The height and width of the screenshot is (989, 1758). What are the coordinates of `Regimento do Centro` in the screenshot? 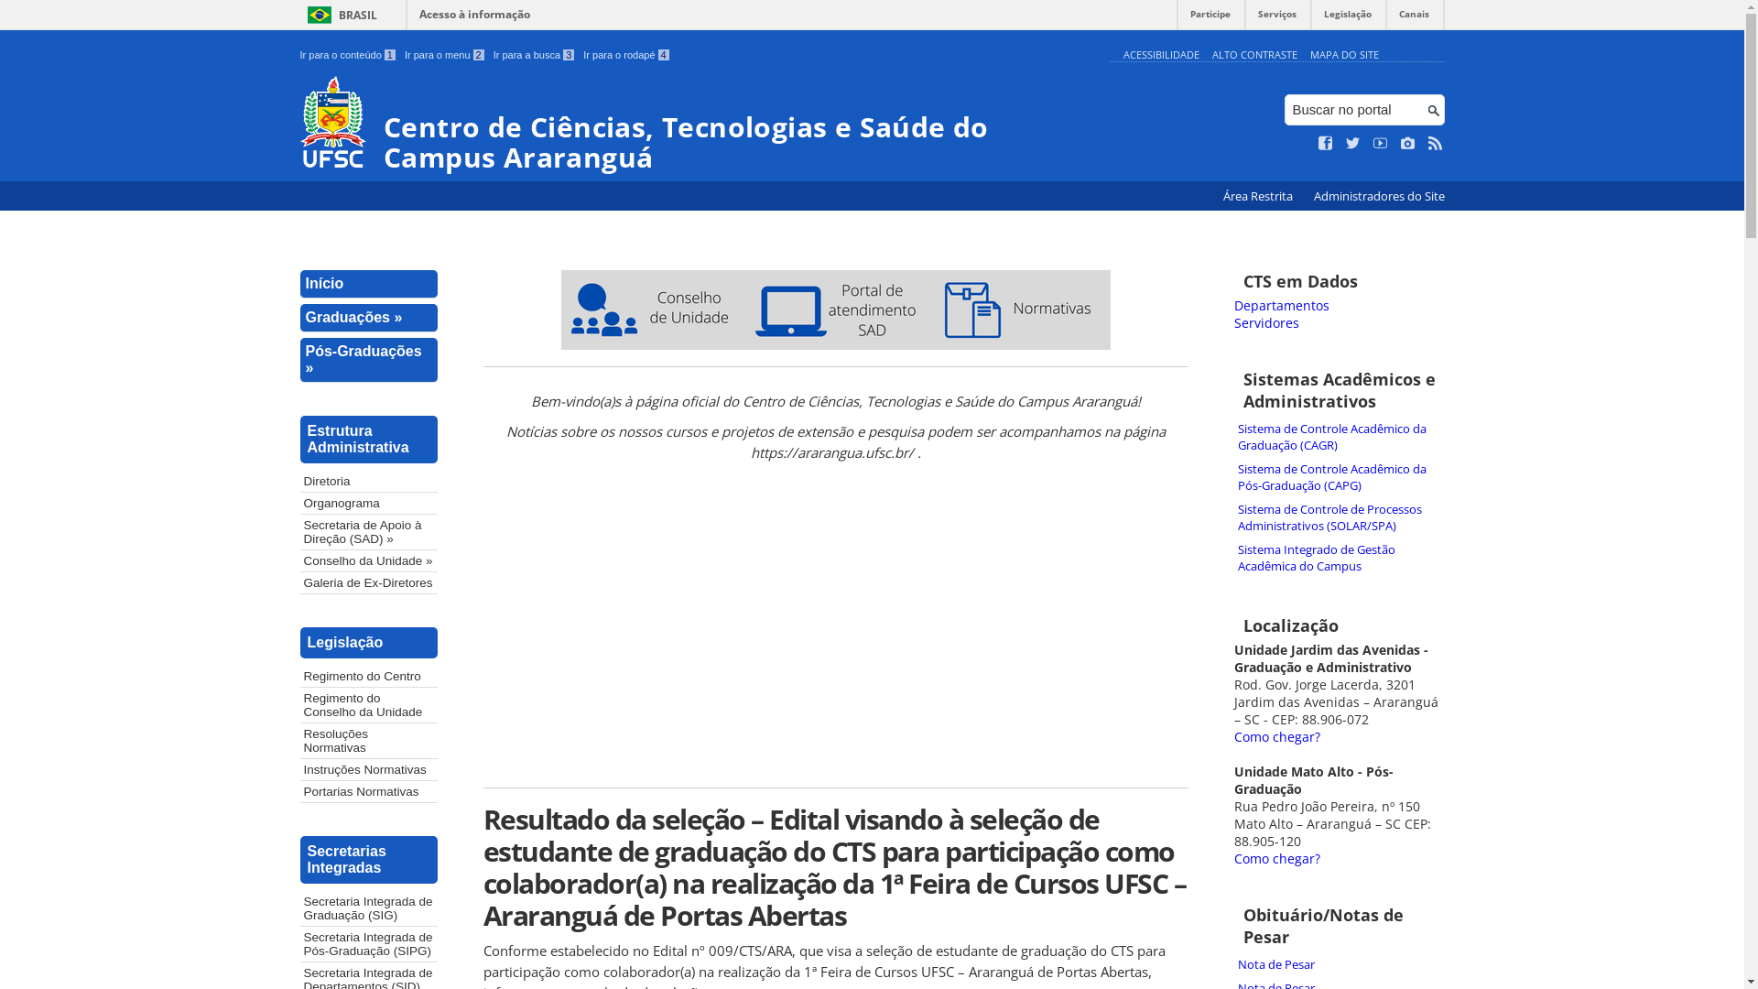 It's located at (369, 676).